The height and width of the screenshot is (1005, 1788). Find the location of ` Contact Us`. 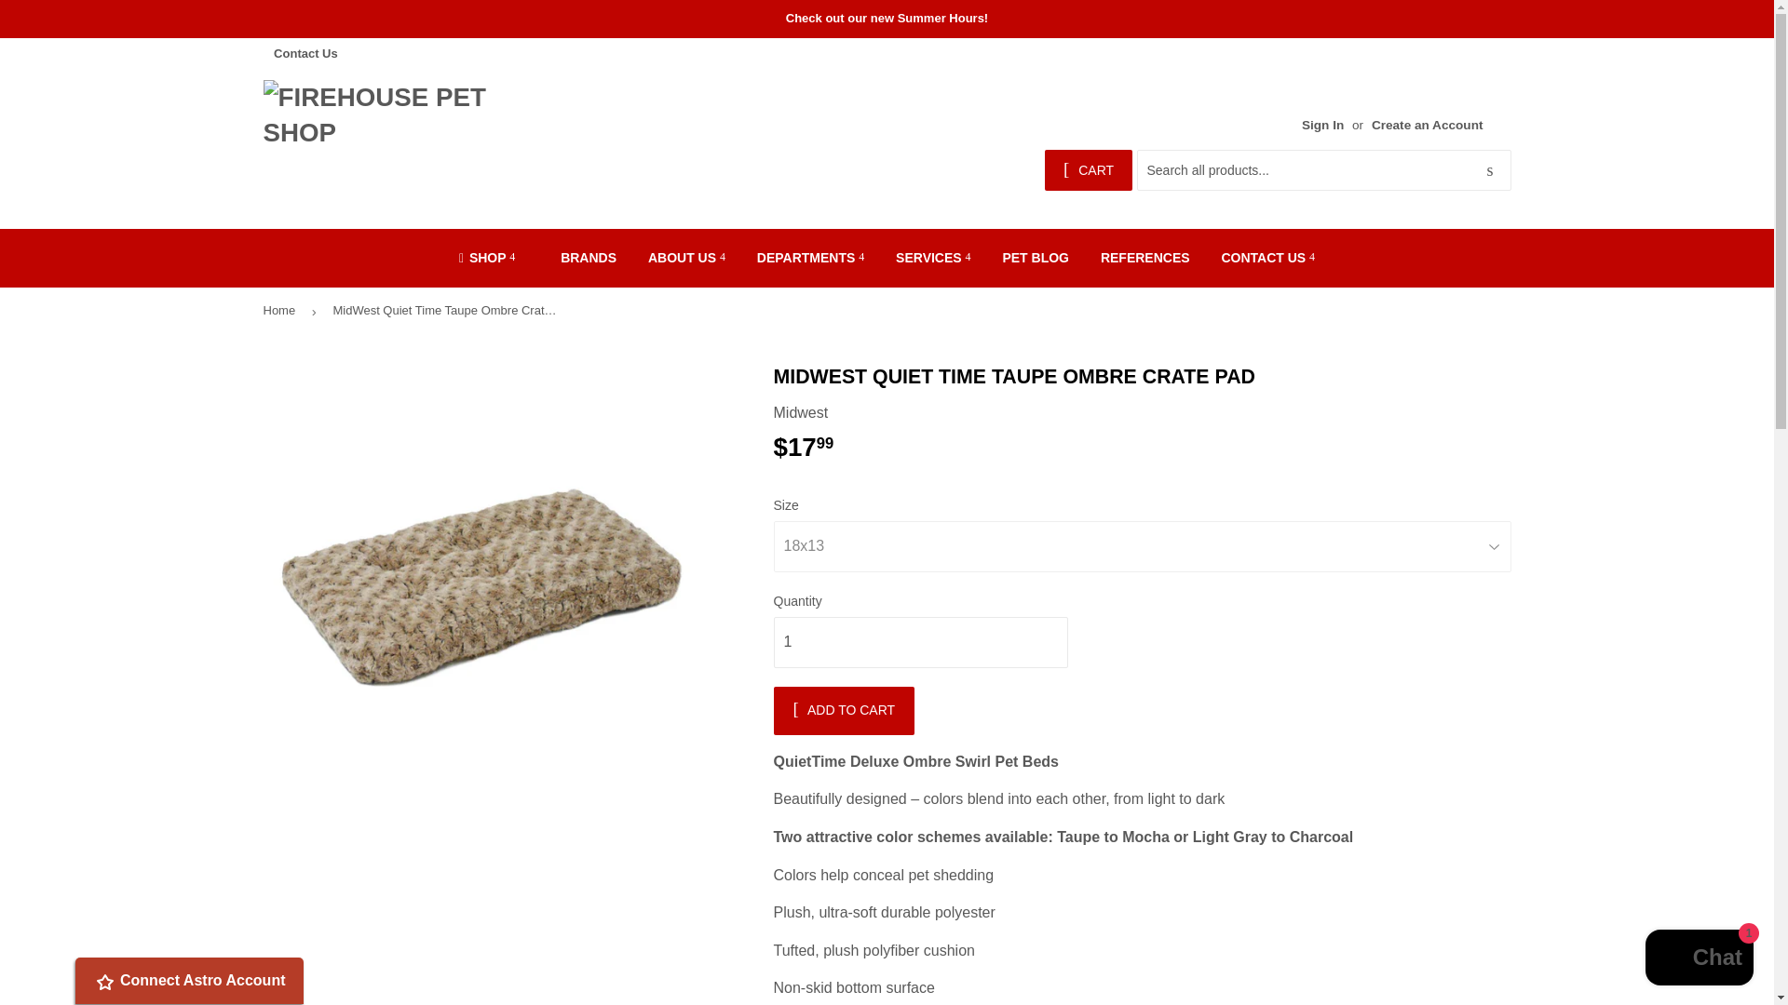

 Contact Us is located at coordinates (304, 52).